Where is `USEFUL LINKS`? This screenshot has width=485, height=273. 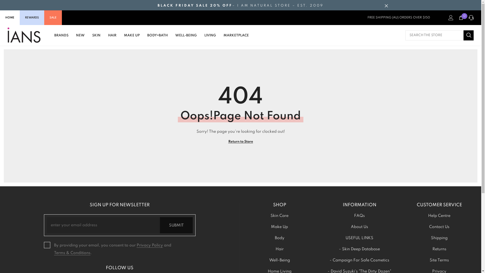 USEFUL LINKS is located at coordinates (359, 238).